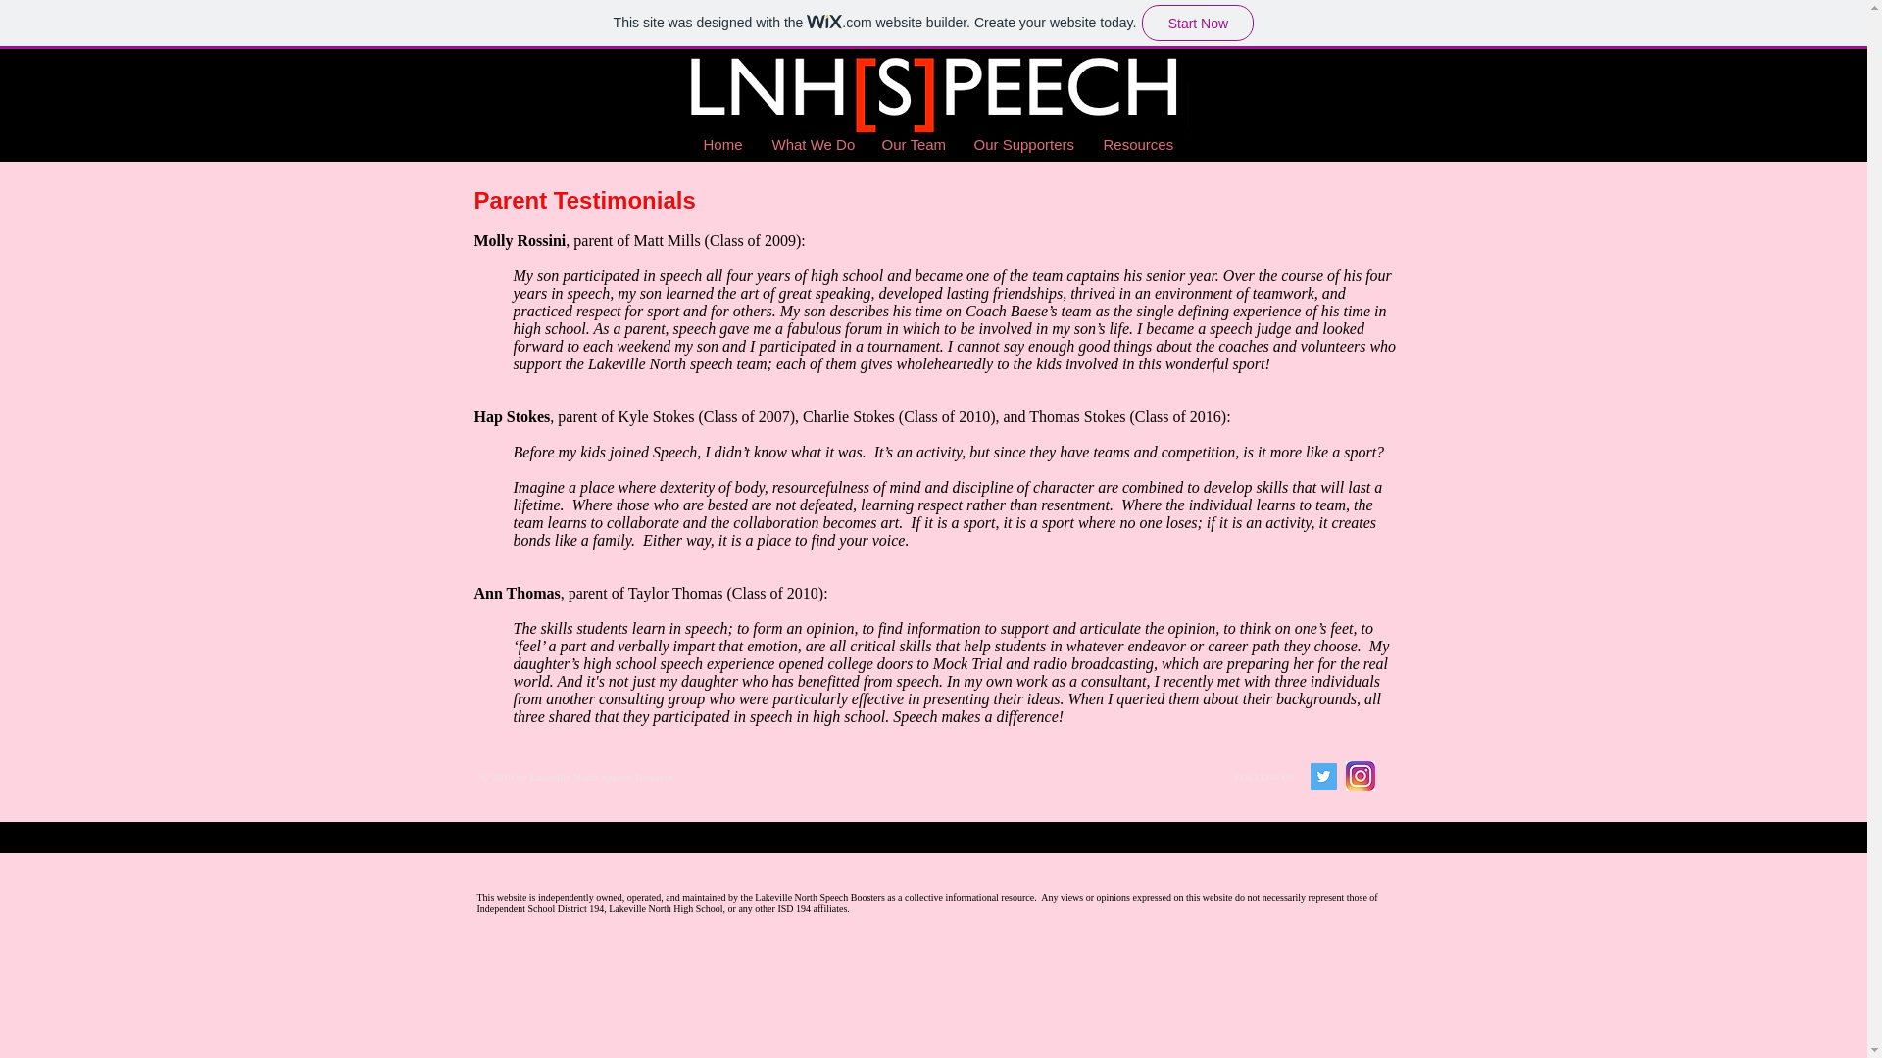 The image size is (1882, 1058). I want to click on Home, so click(721, 144).